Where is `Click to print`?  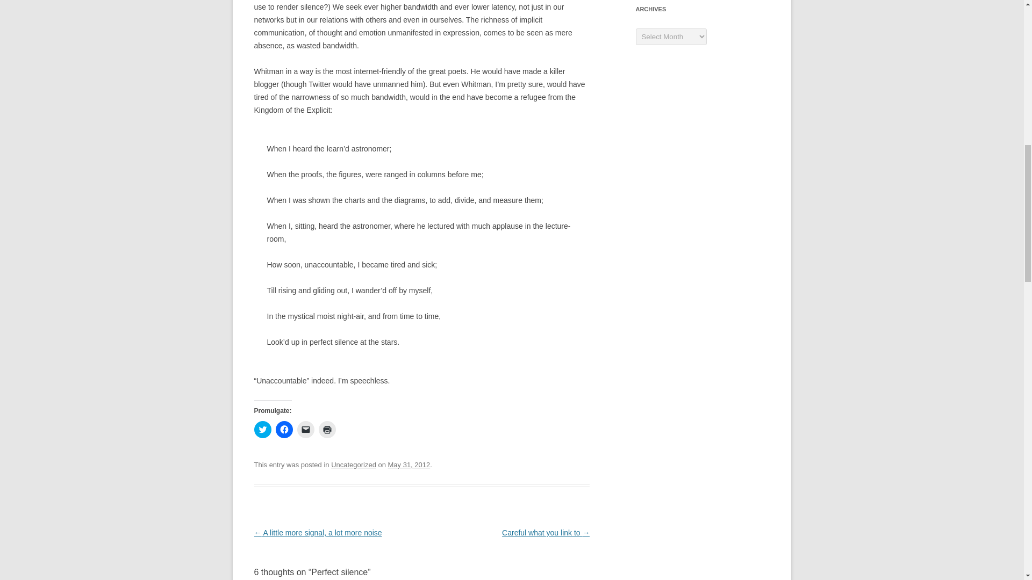
Click to print is located at coordinates (327, 430).